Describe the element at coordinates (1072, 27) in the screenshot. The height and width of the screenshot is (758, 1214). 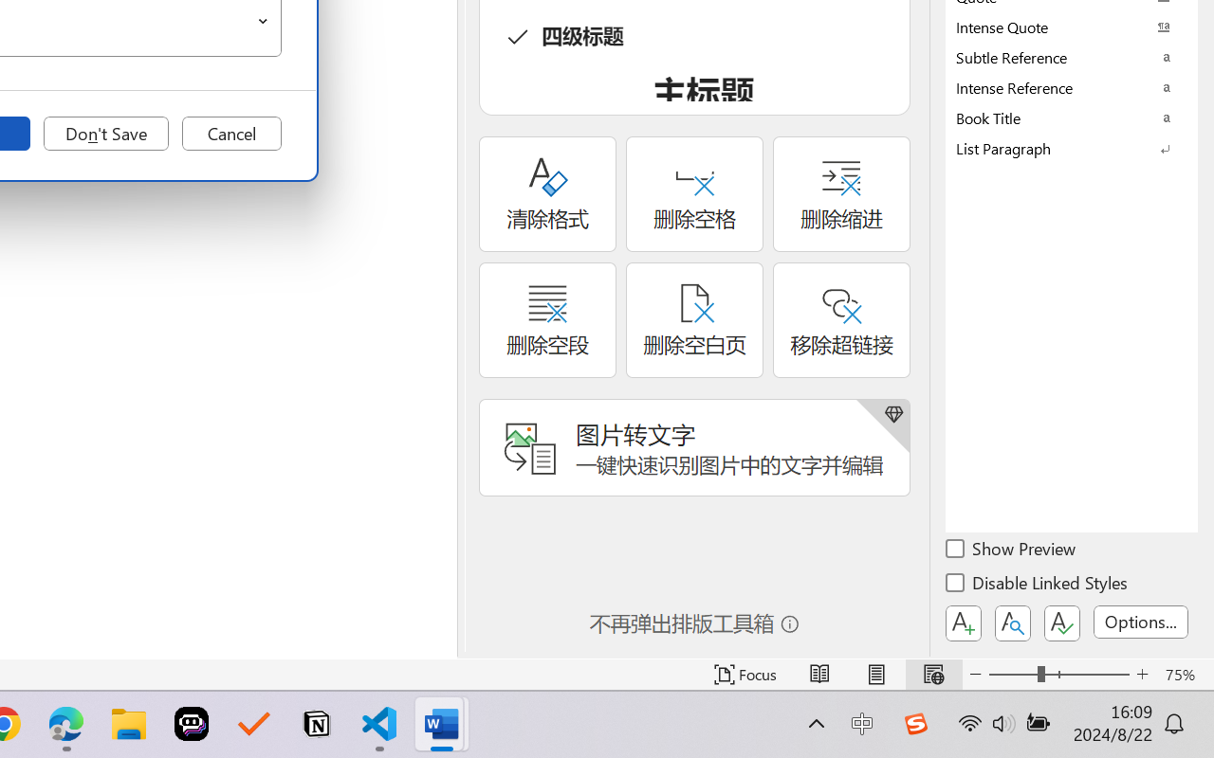
I see `Intense Quote` at that location.